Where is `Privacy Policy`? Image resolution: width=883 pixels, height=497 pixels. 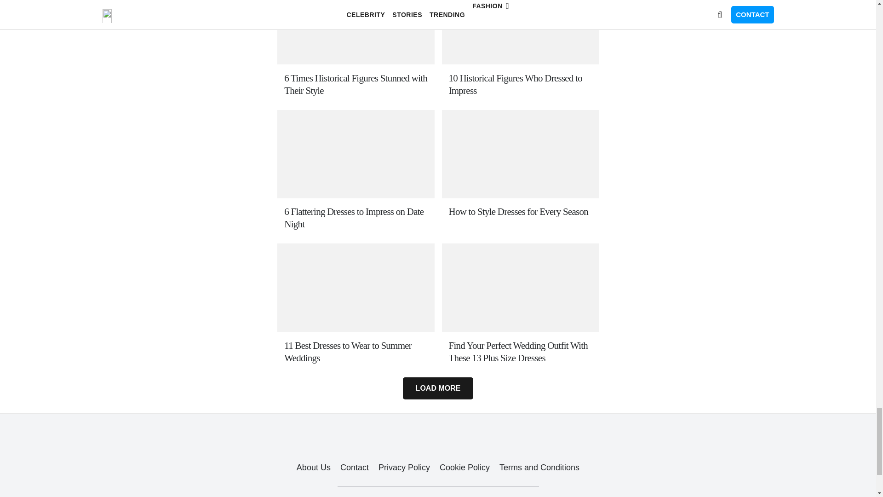
Privacy Policy is located at coordinates (404, 468).